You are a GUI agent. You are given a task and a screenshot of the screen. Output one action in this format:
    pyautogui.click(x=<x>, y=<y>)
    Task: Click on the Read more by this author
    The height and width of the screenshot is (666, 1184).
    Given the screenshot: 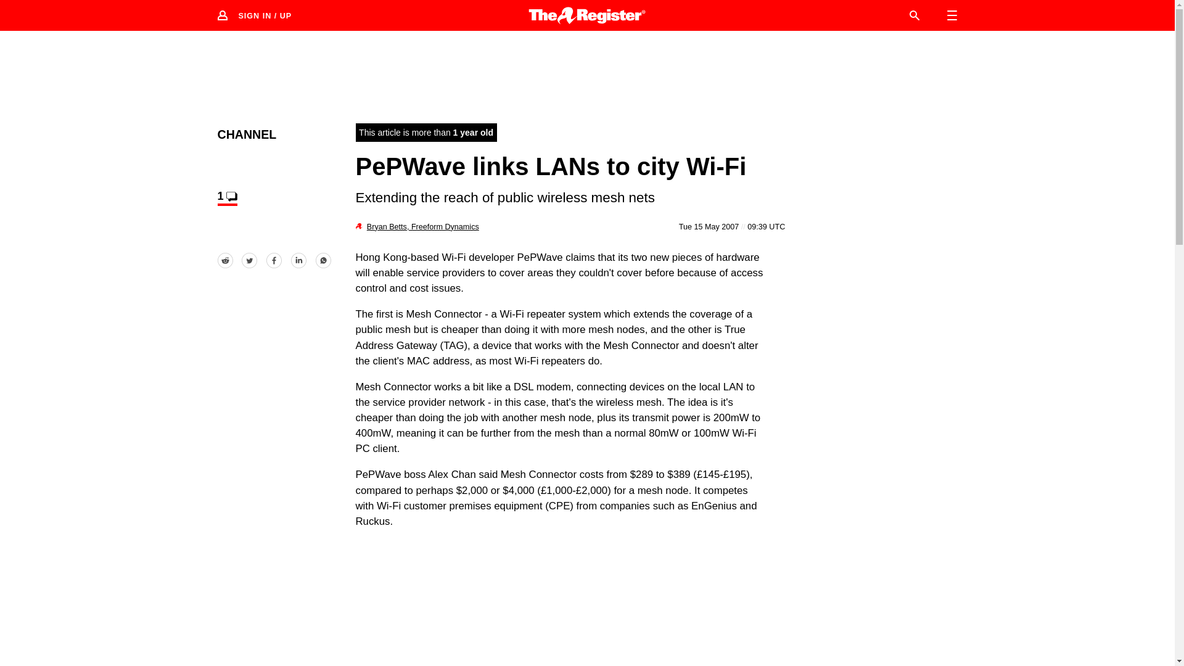 What is the action you would take?
    pyautogui.click(x=423, y=226)
    